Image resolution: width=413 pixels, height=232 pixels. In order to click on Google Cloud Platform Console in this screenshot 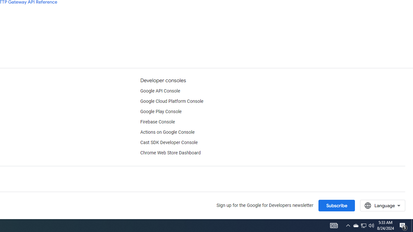, I will do `click(172, 101)`.